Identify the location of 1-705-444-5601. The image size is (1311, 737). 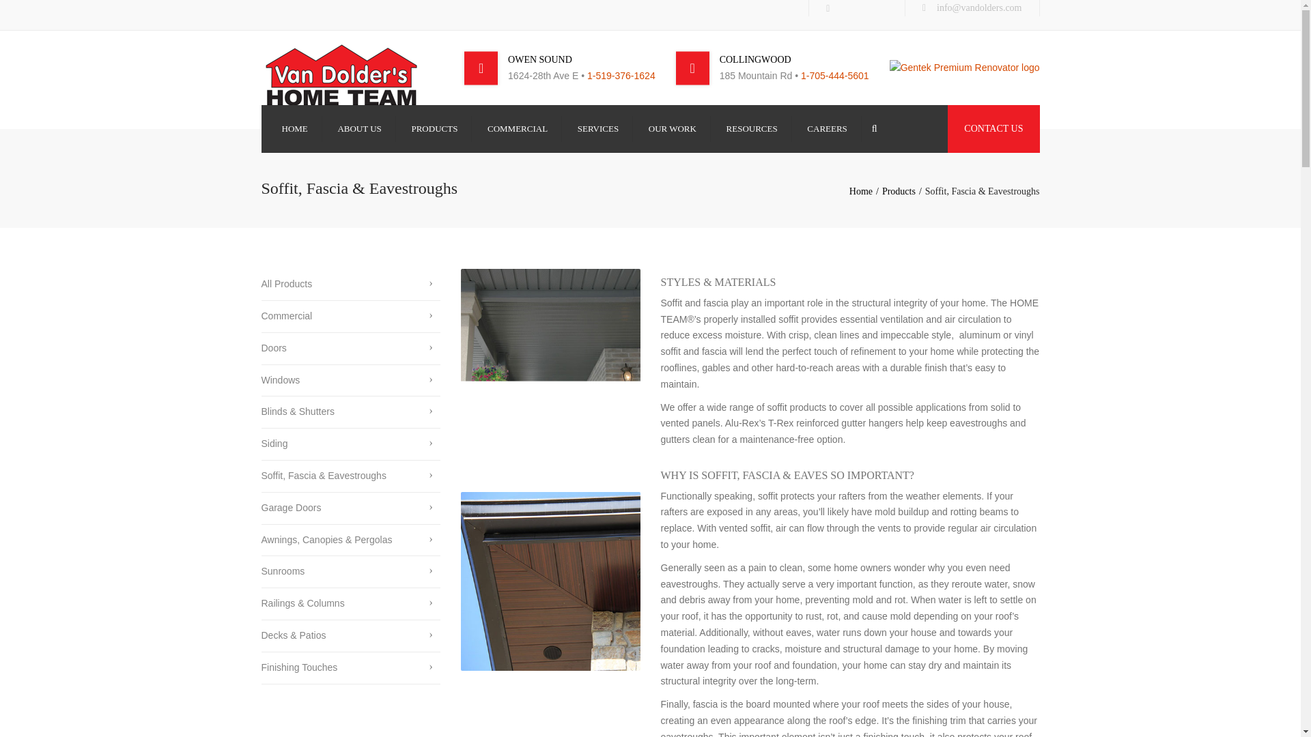
(834, 74).